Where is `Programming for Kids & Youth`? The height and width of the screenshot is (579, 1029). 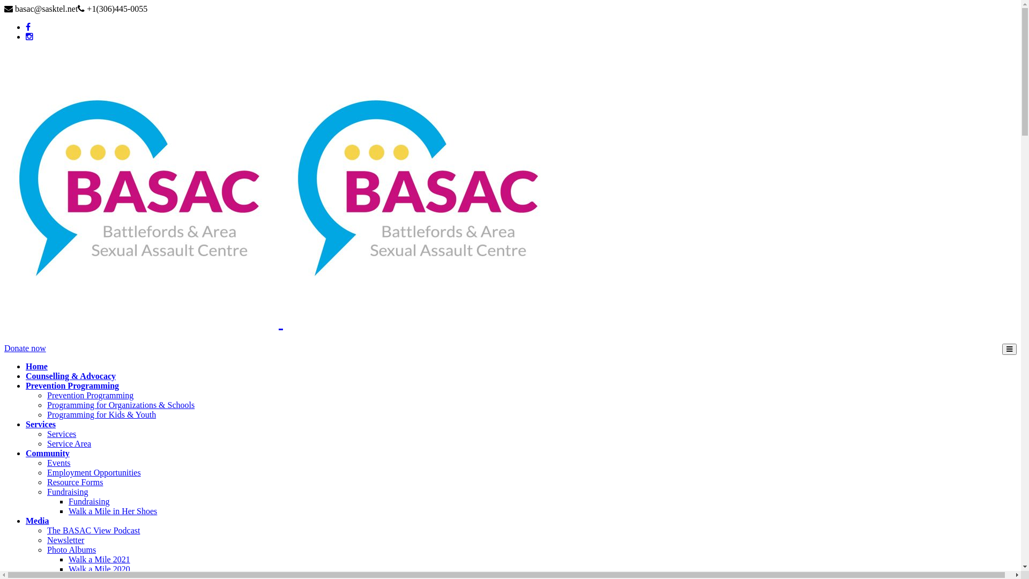 Programming for Kids & Youth is located at coordinates (102, 415).